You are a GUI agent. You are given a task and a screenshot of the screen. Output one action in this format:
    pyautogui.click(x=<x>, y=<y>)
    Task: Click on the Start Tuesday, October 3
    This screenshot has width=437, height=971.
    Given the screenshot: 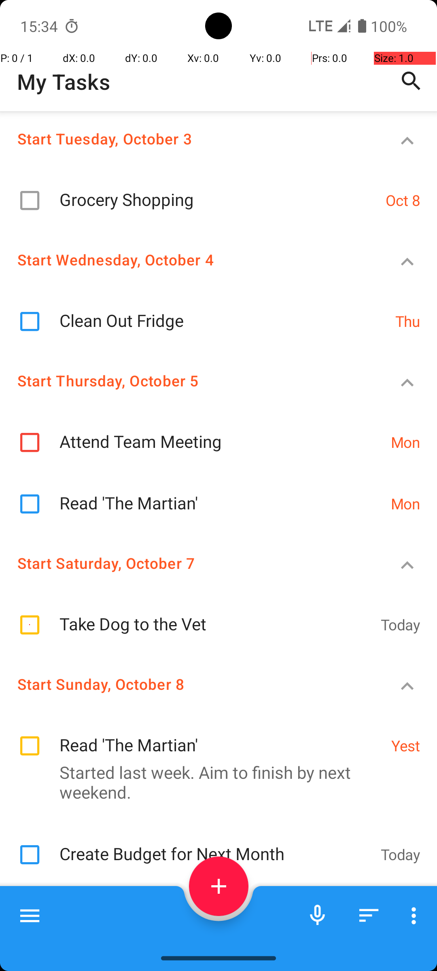 What is the action you would take?
    pyautogui.click(x=189, y=138)
    